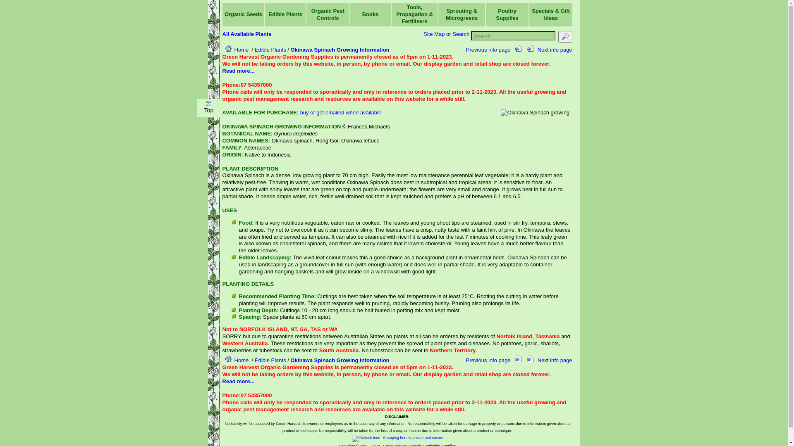  Describe the element at coordinates (495, 50) in the screenshot. I see `Previous info page` at that location.